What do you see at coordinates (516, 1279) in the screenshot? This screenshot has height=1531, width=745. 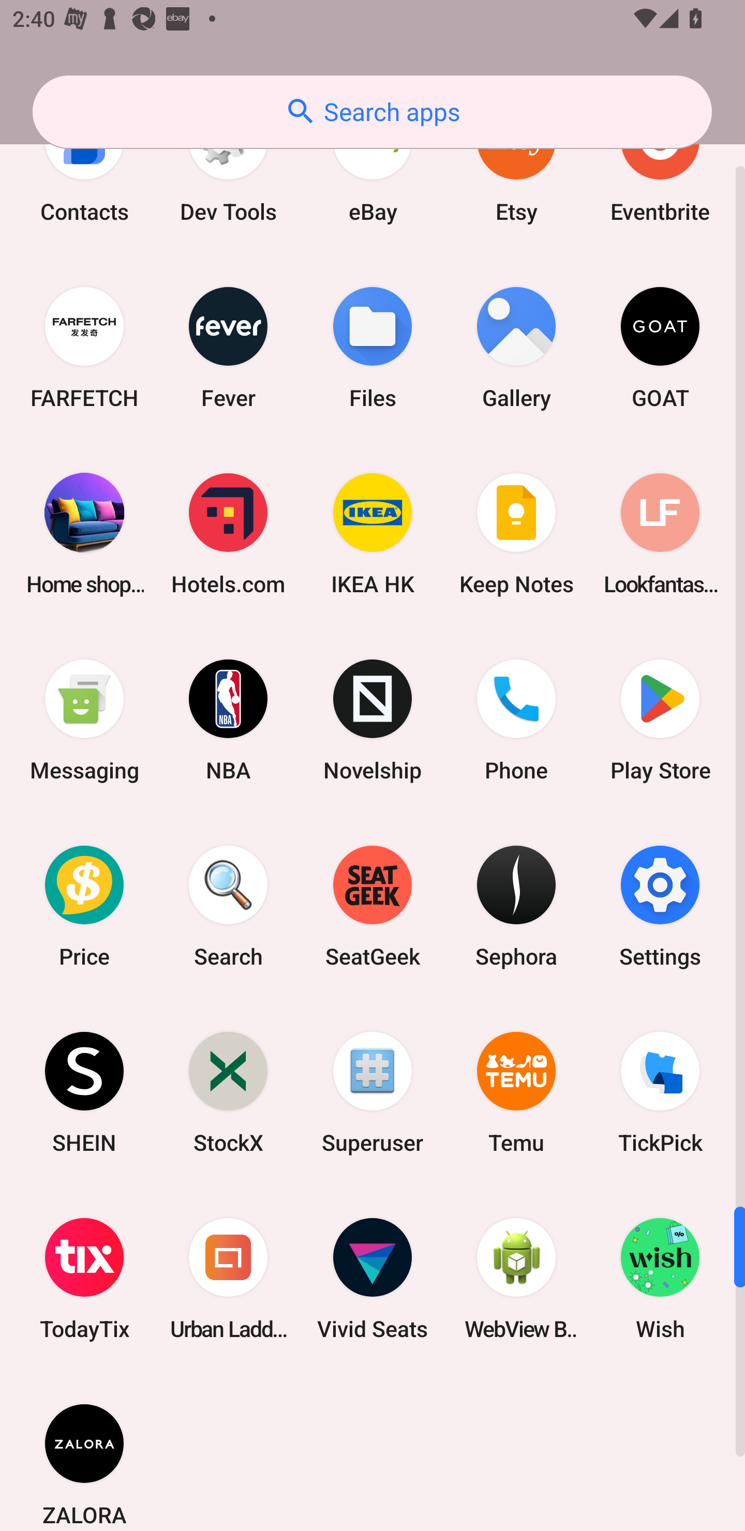 I see `WebView Browser Tester` at bounding box center [516, 1279].